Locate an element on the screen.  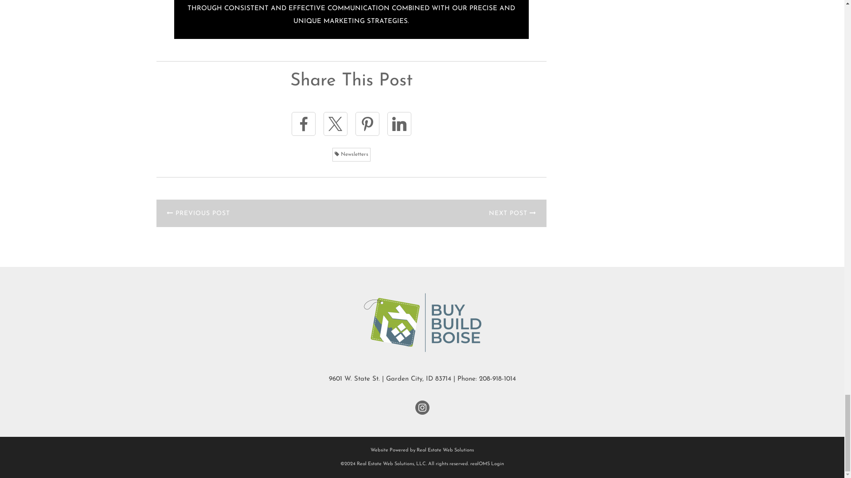
Share on X is located at coordinates (335, 123).